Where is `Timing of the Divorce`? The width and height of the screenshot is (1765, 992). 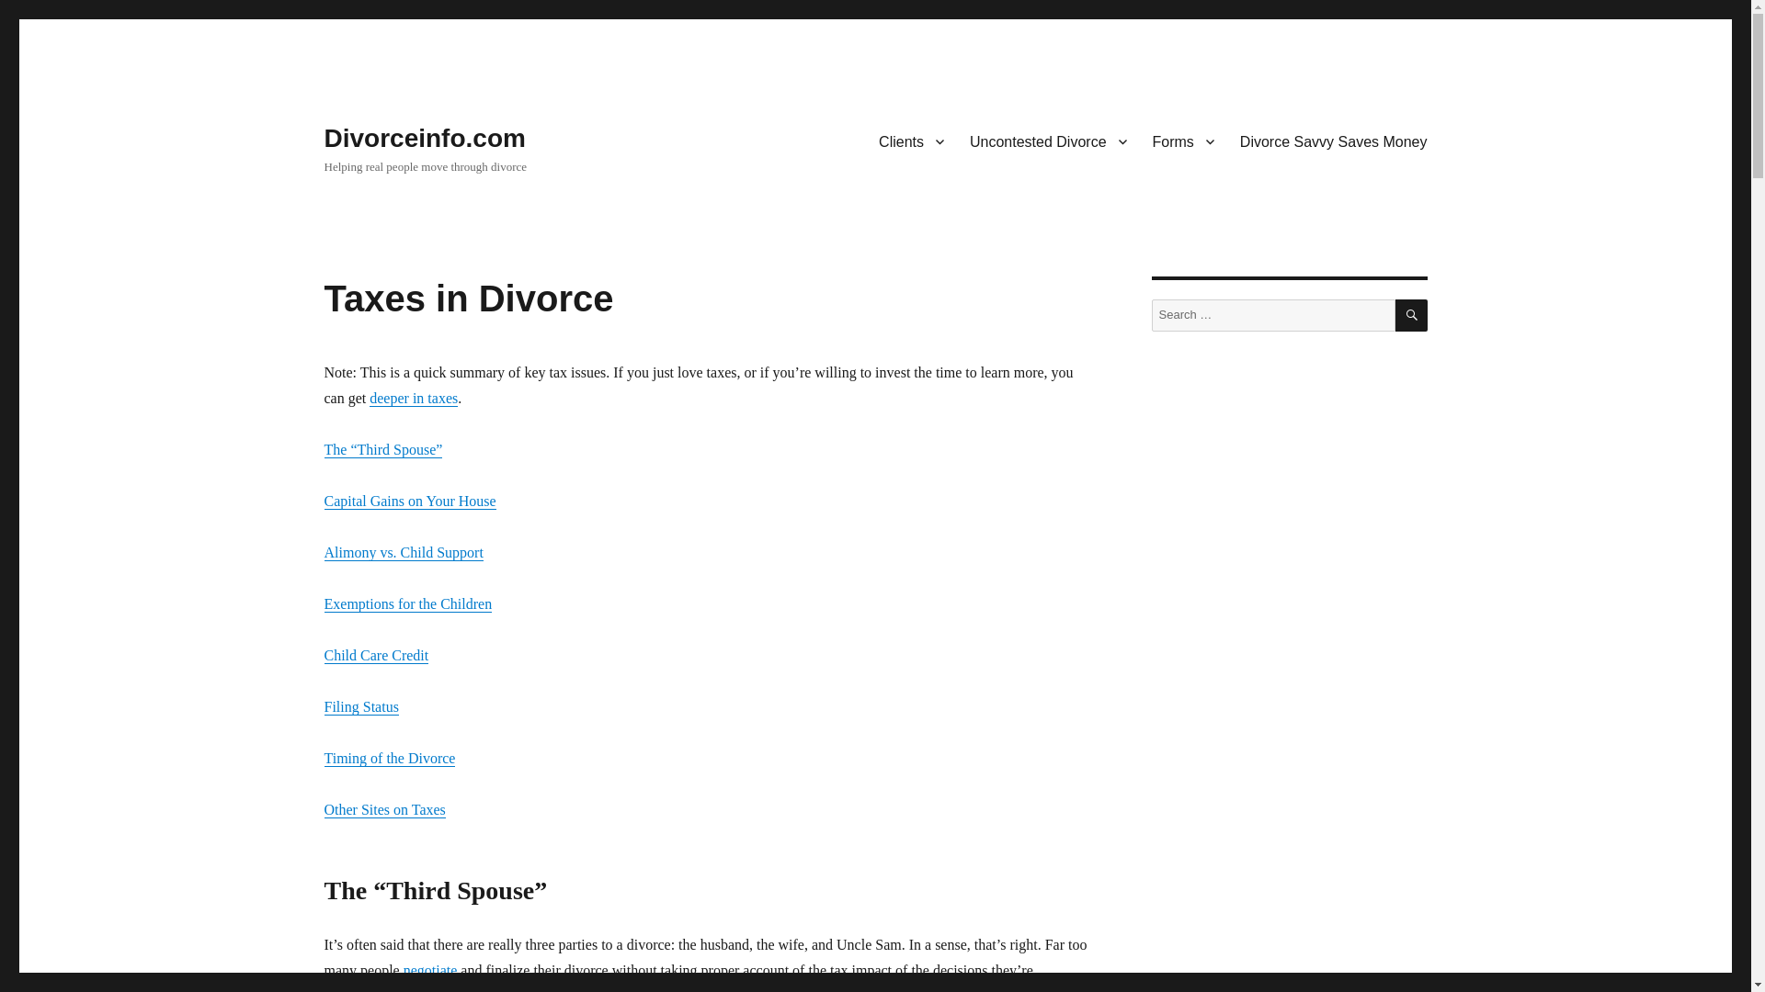
Timing of the Divorce is located at coordinates (389, 757).